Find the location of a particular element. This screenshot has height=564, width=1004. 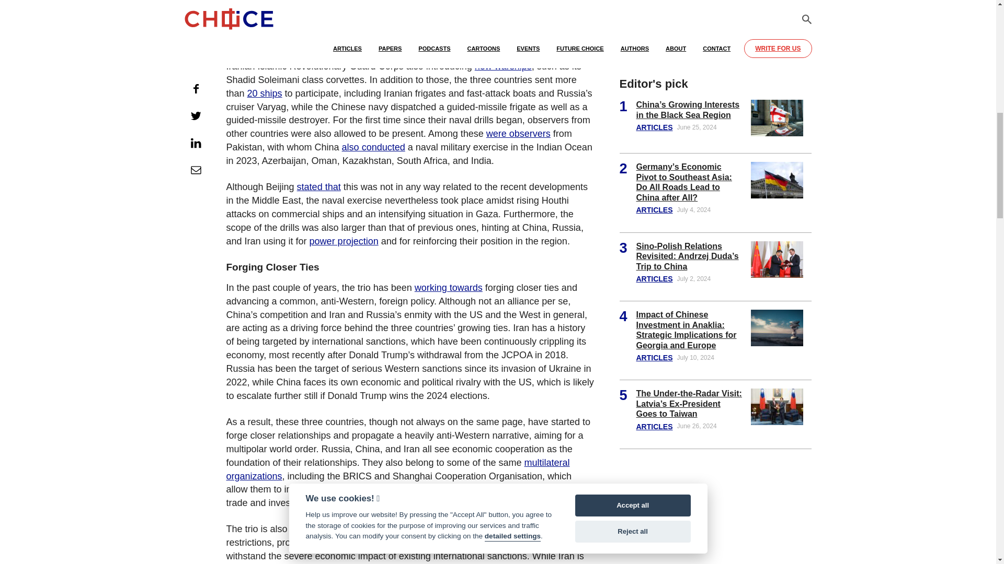

longer-term is located at coordinates (295, 5).